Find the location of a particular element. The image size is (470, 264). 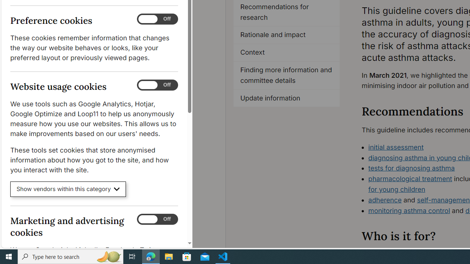

Rationale and impact is located at coordinates (286, 35).